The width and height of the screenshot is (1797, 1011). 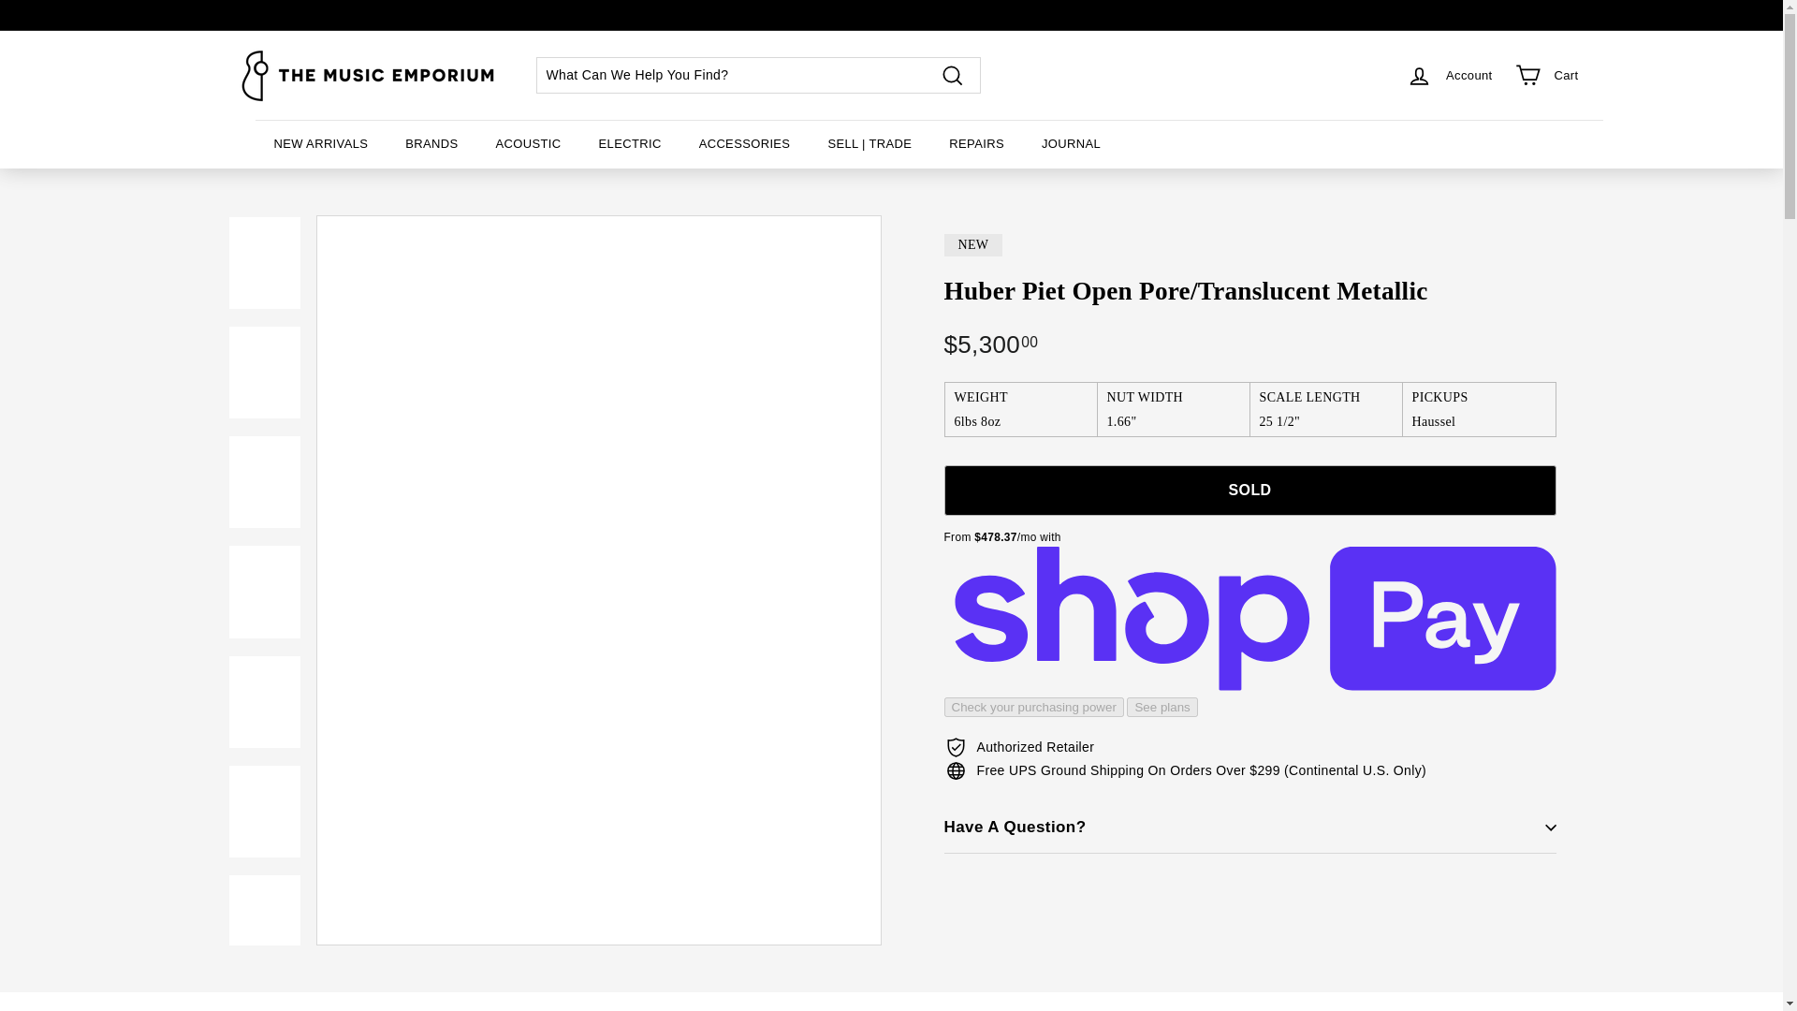 What do you see at coordinates (320, 144) in the screenshot?
I see `NEW ARRIVALS` at bounding box center [320, 144].